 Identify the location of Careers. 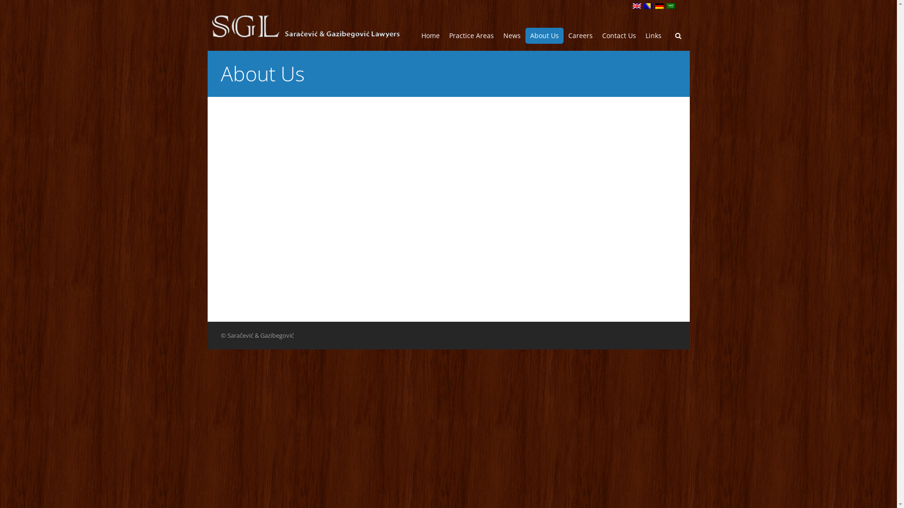
(580, 35).